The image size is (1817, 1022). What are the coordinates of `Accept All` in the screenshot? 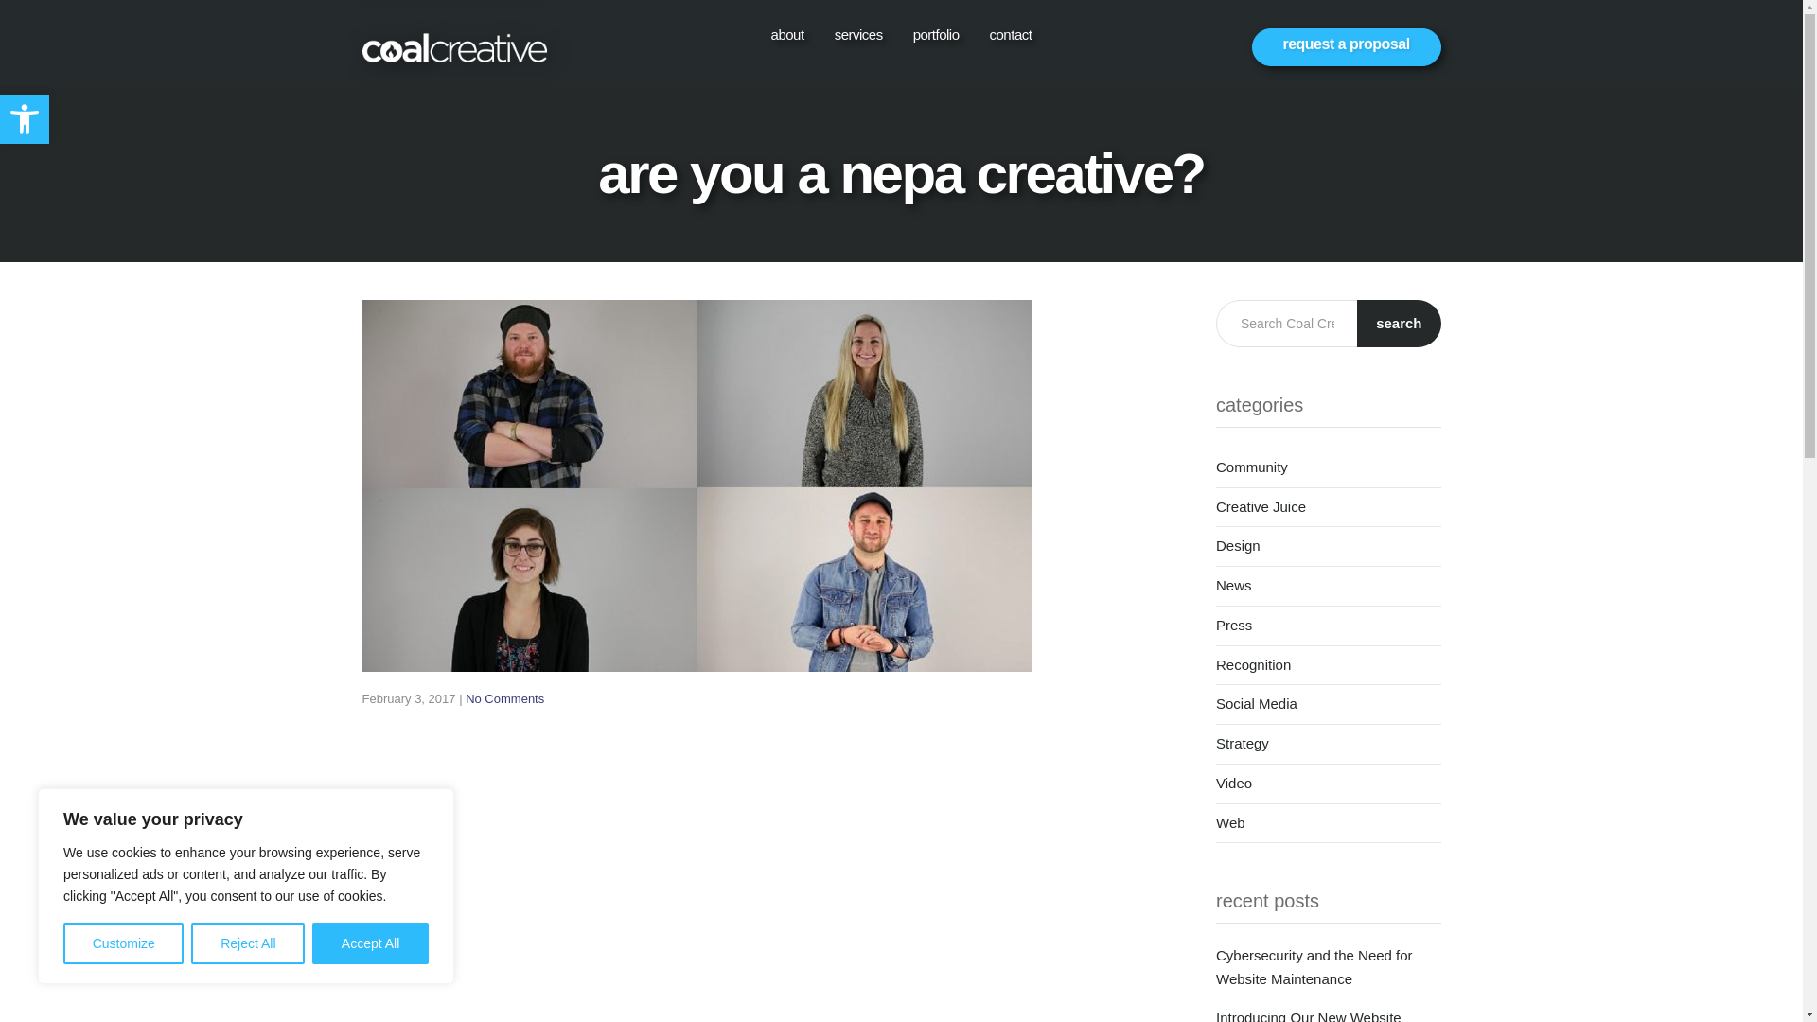 It's located at (371, 943).